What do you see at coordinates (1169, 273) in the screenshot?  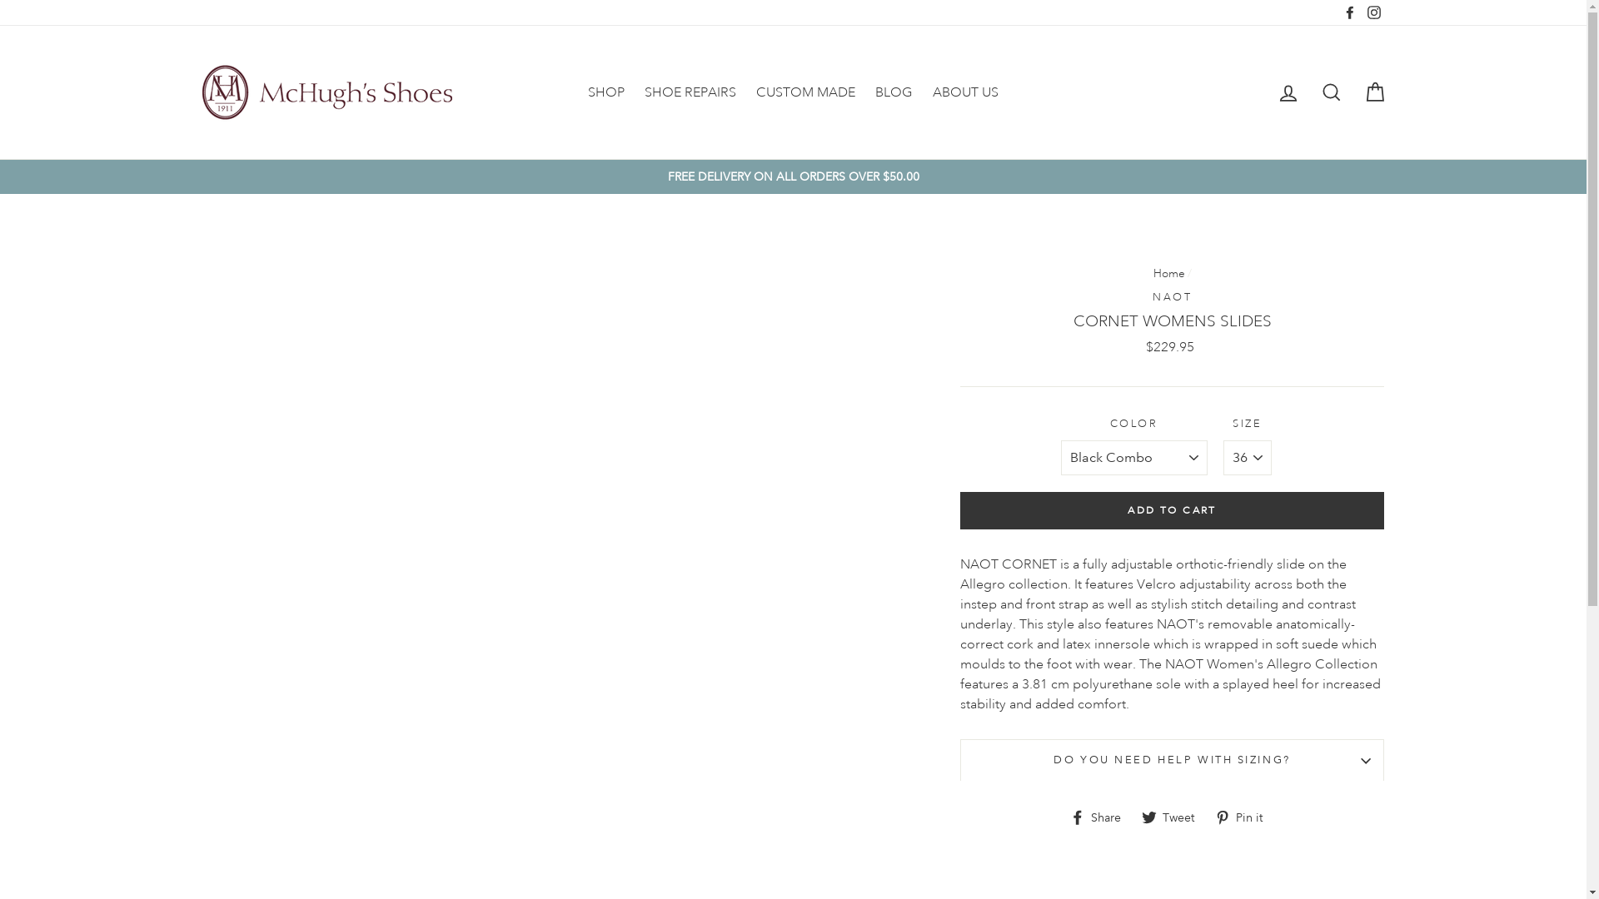 I see `Home` at bounding box center [1169, 273].